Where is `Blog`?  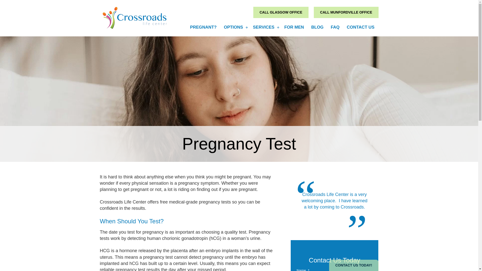 Blog is located at coordinates (318, 27).